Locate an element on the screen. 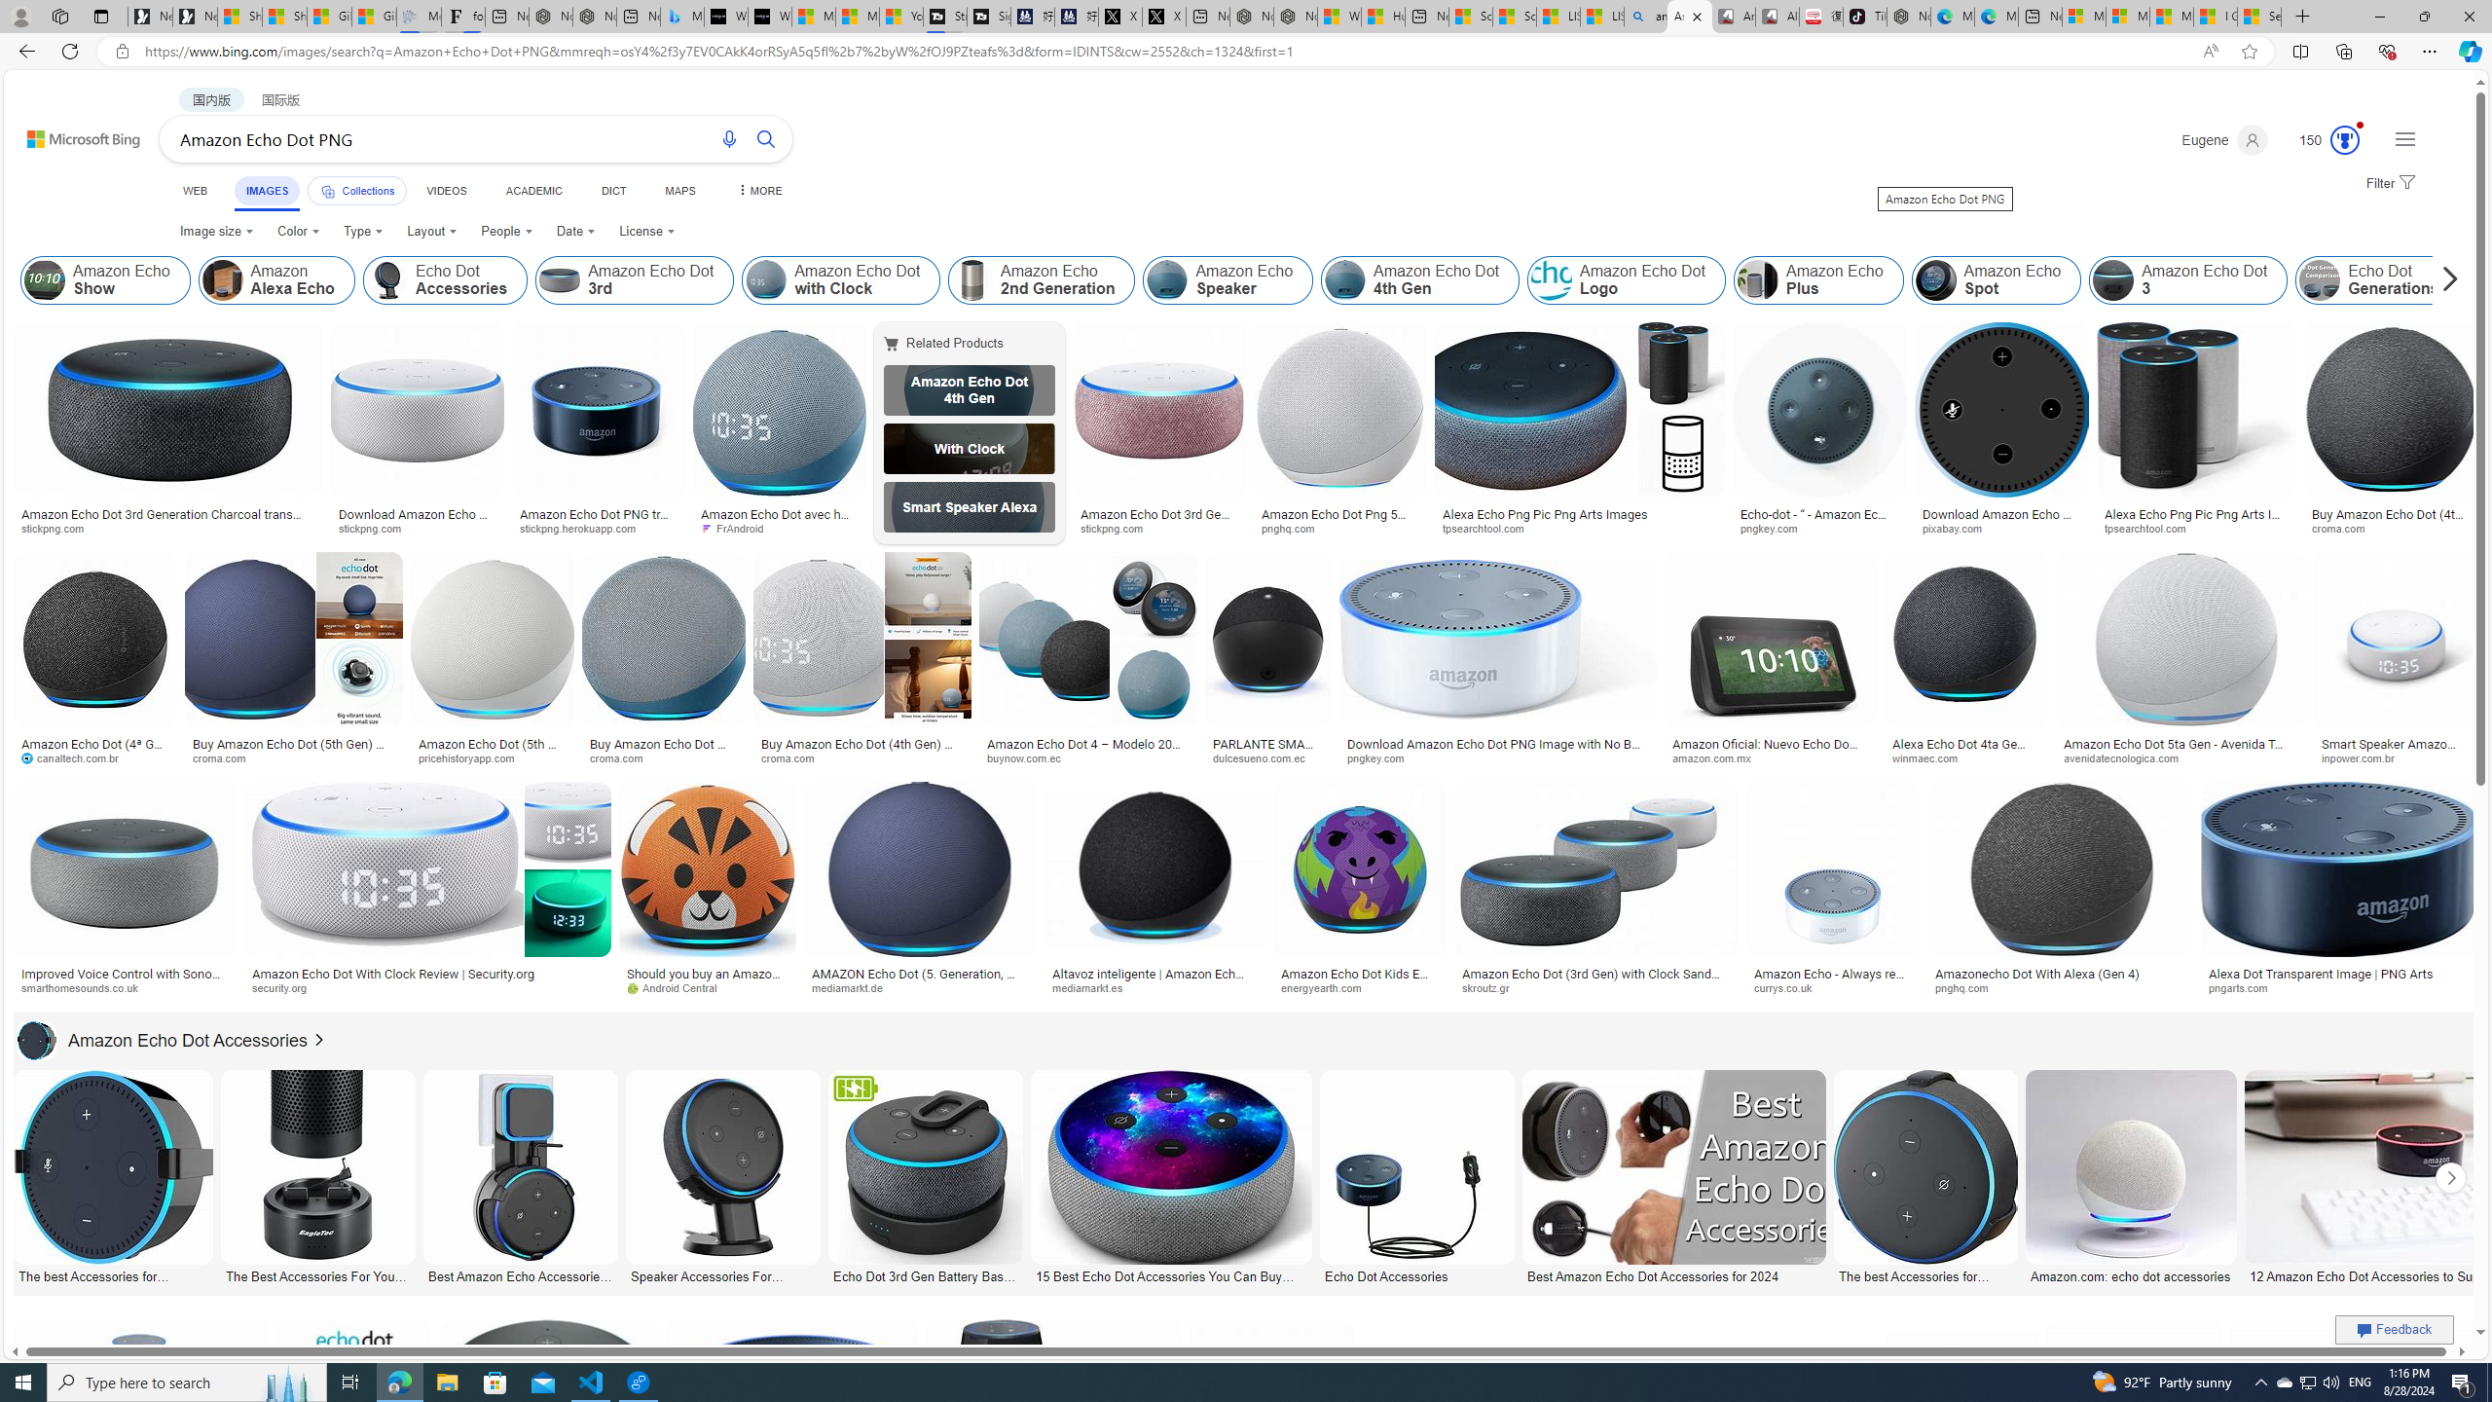 Image resolution: width=2492 pixels, height=1402 pixels. Amazon Echo Dot 3 is located at coordinates (2188, 280).